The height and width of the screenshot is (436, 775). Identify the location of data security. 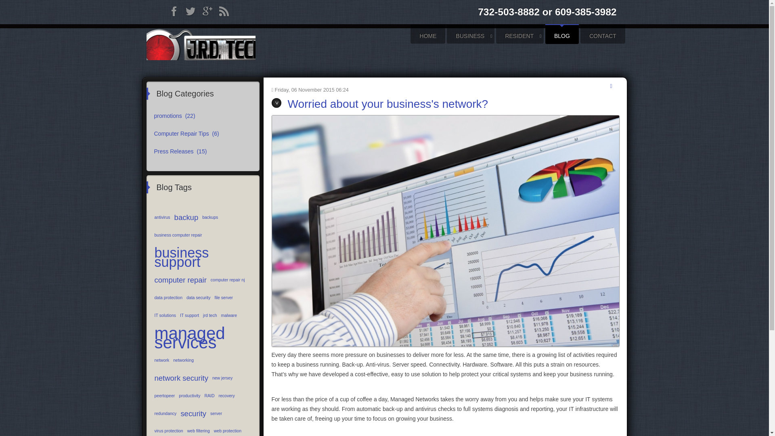
(198, 298).